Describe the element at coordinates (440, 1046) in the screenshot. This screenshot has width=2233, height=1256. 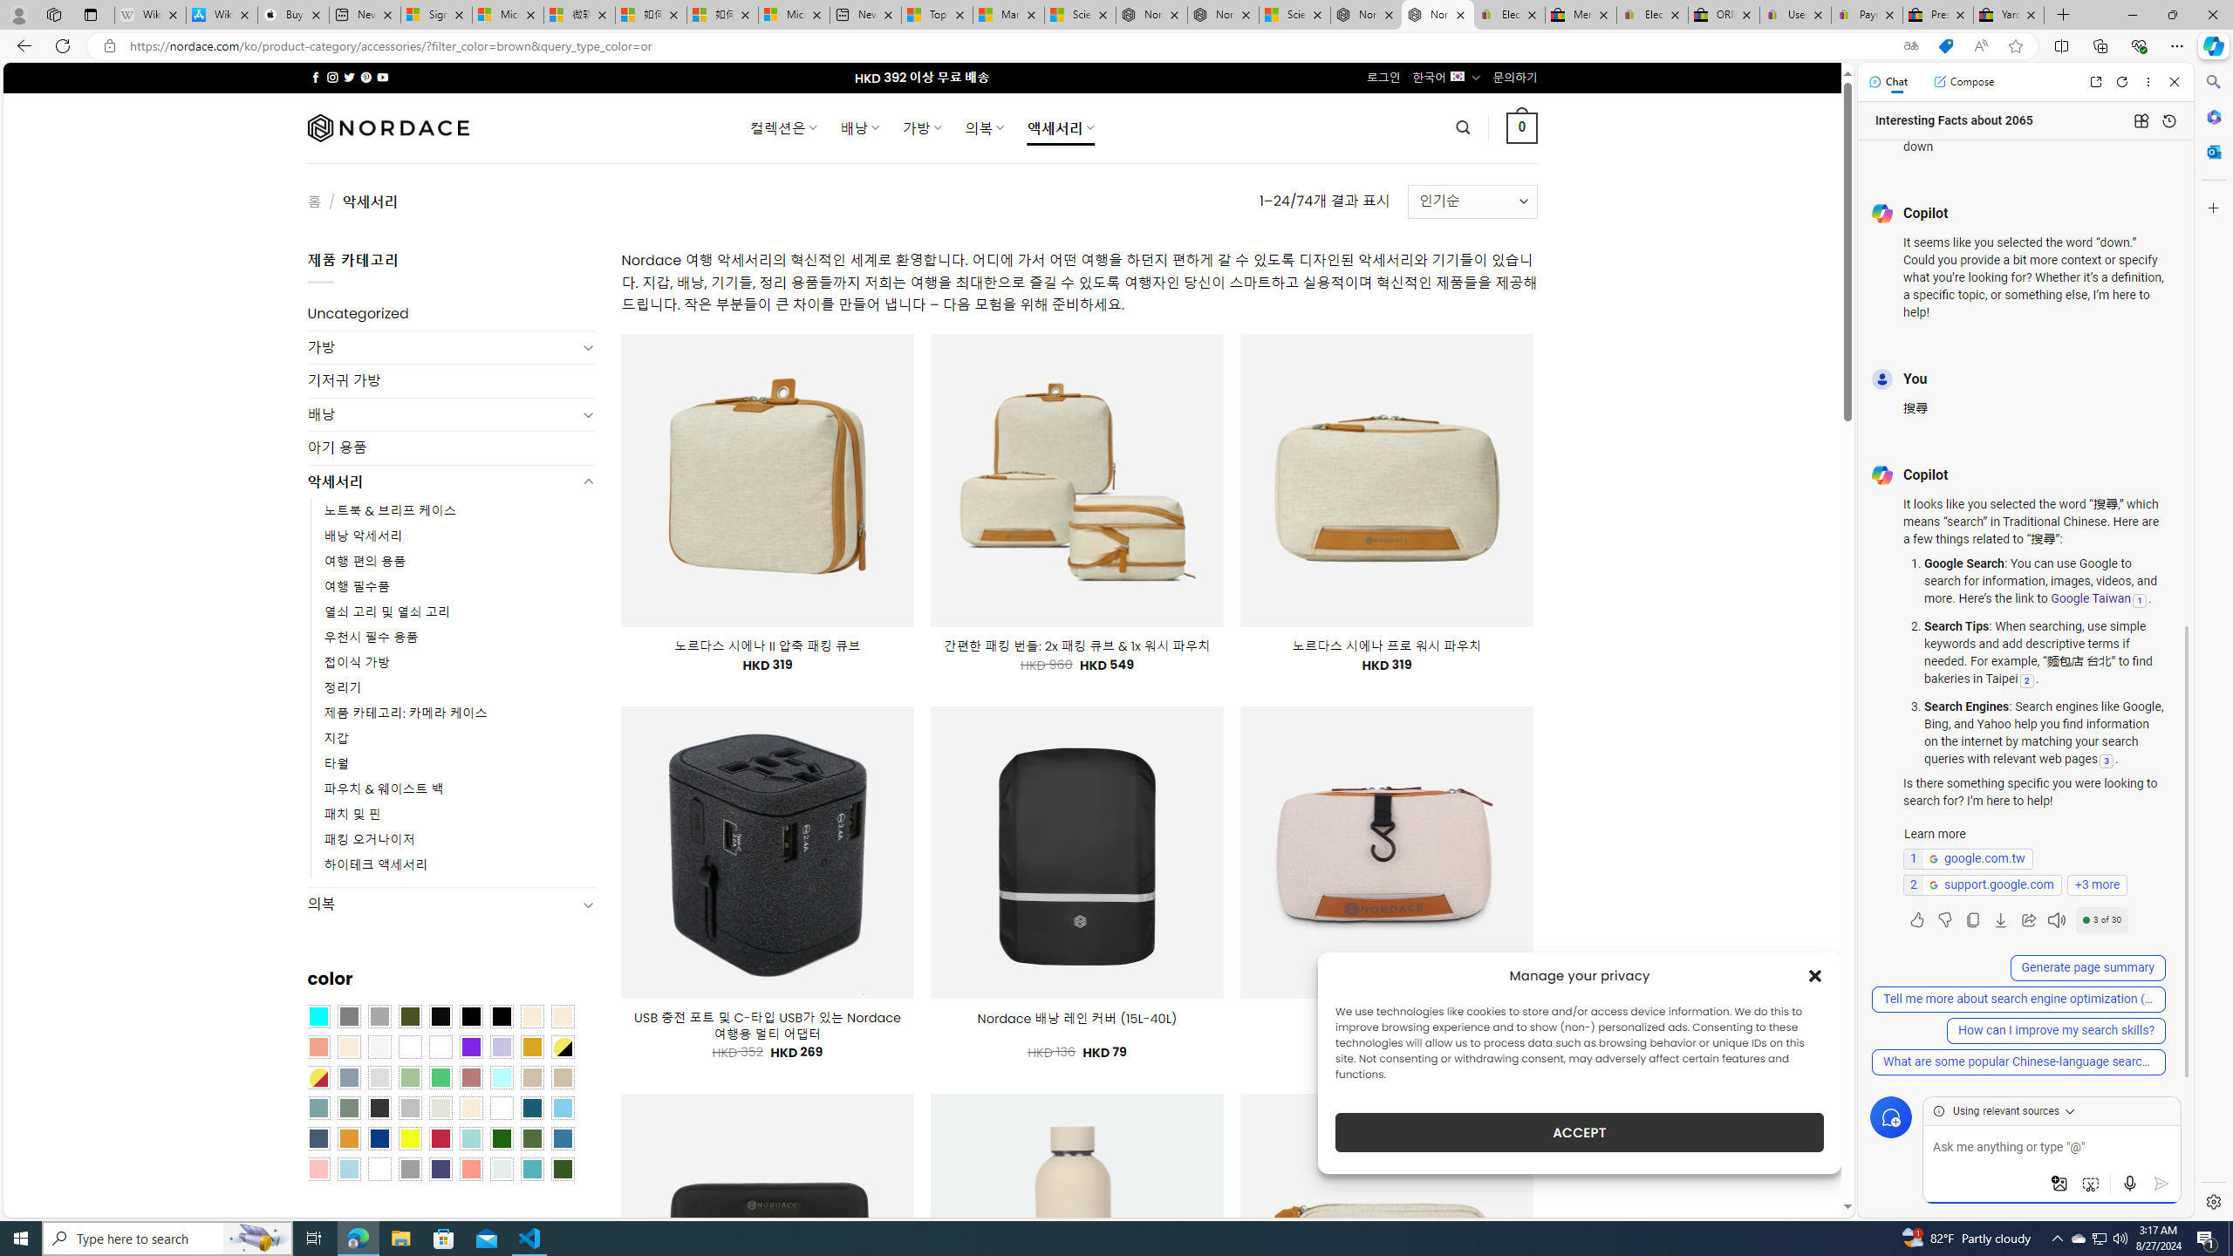
I see `Kelp` at that location.